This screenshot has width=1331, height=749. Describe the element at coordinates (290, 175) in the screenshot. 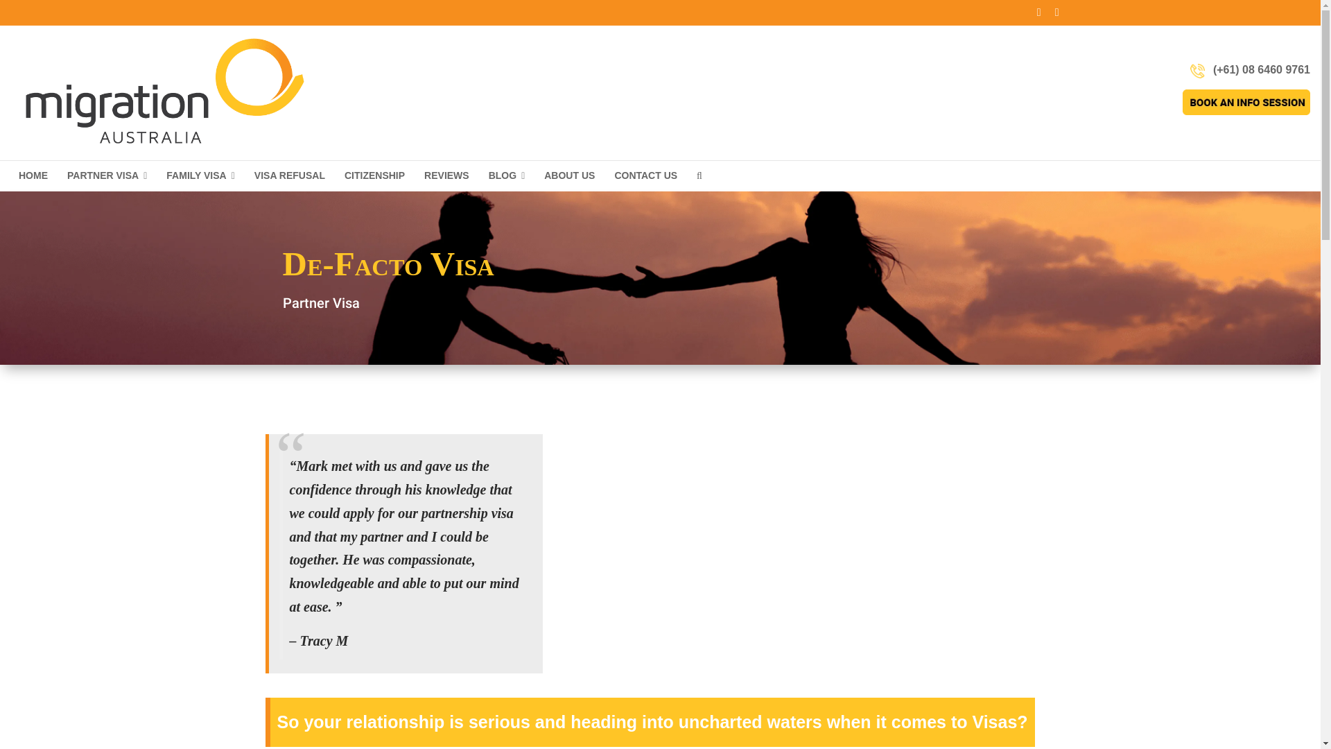

I see `VISA REFUSAL` at that location.